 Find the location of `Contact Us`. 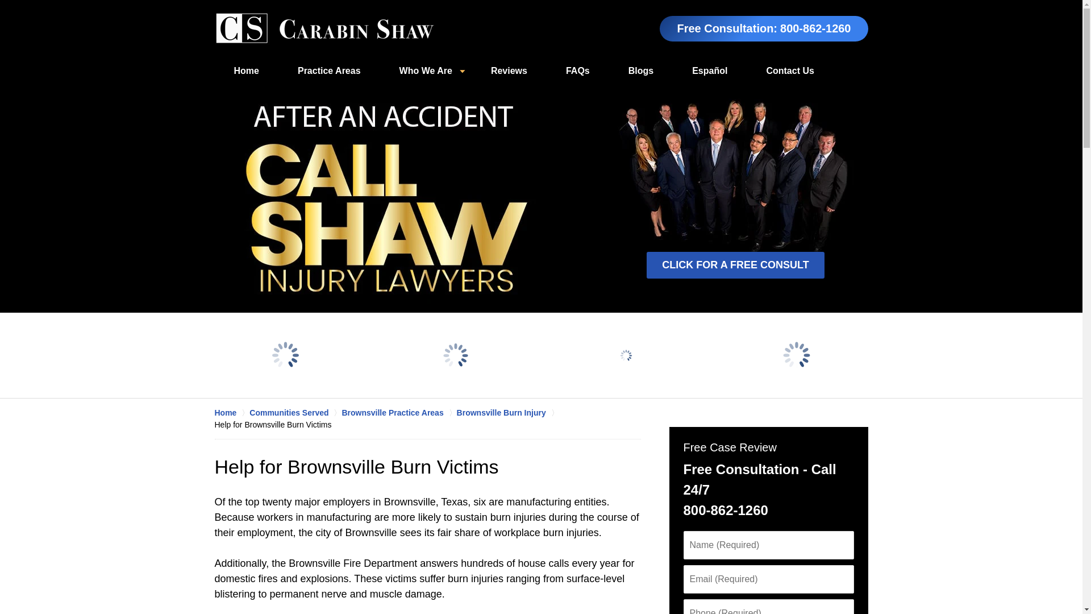

Contact Us is located at coordinates (790, 71).